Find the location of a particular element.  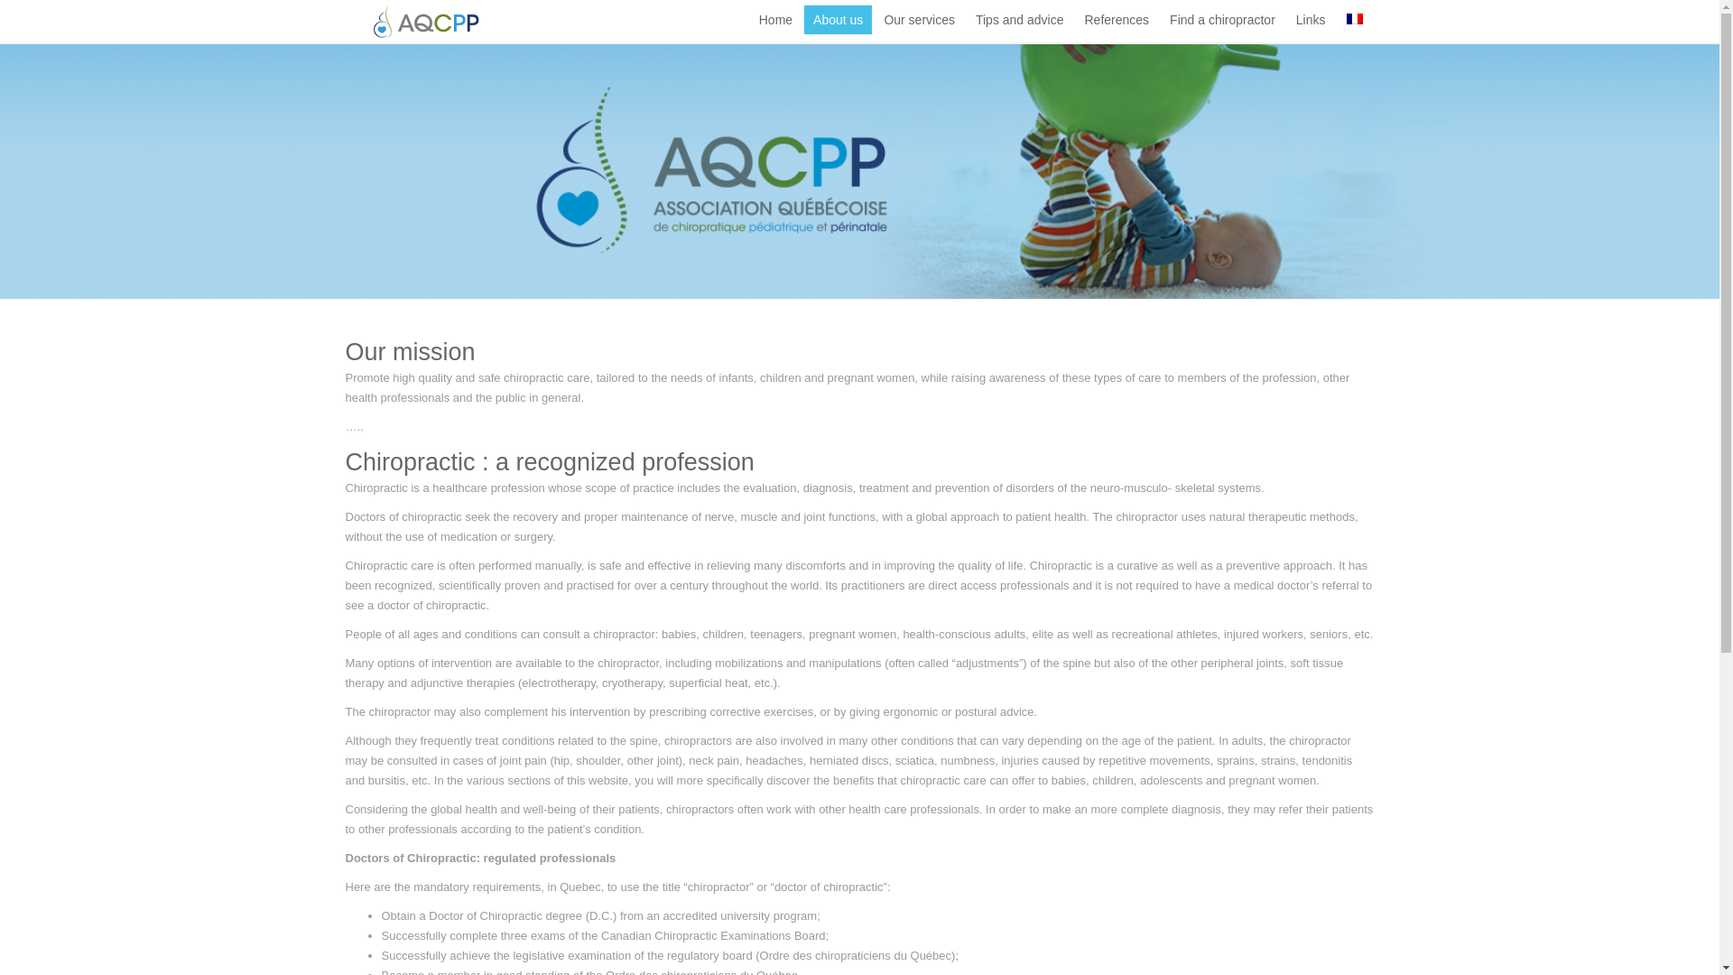

Find a chiropractor is located at coordinates (1222, 20).